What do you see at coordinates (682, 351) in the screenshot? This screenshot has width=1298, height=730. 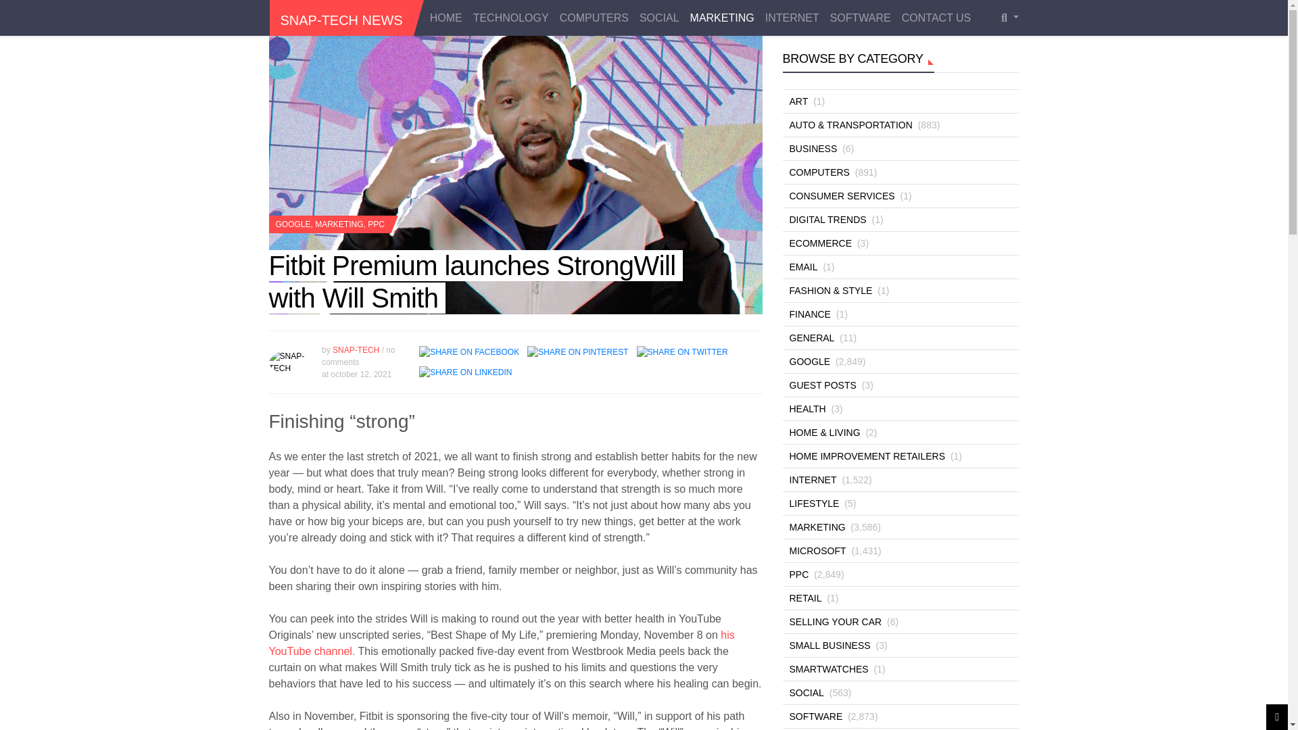 I see `twitter` at bounding box center [682, 351].